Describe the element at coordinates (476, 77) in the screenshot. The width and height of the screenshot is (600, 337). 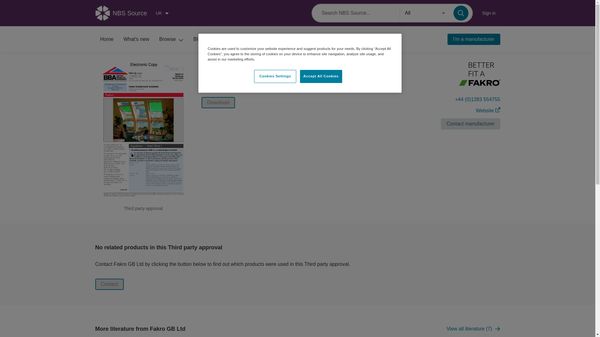
I see `View more from fakro-gb-ltd` at that location.